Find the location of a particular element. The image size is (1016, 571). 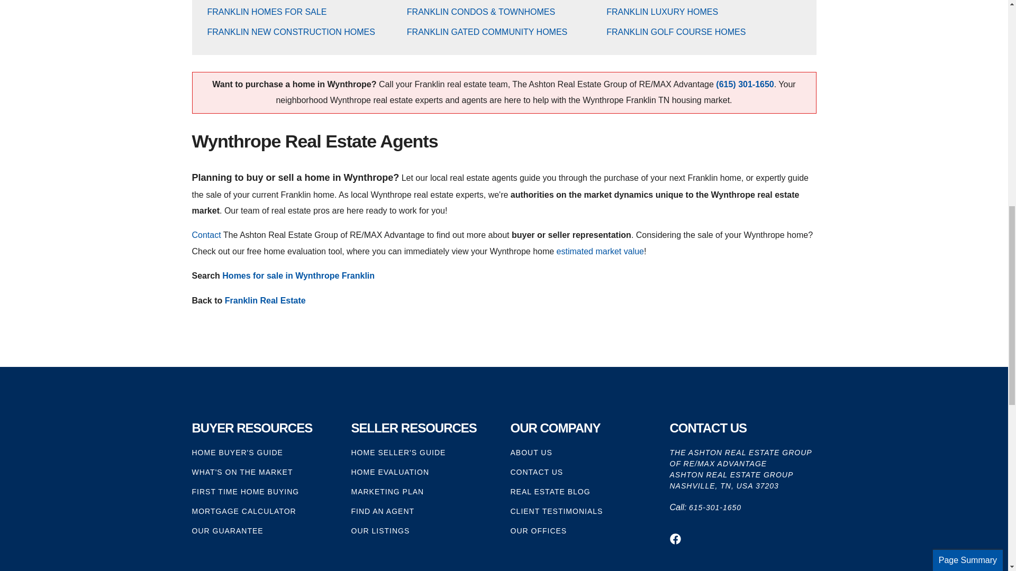

FACEBOOK is located at coordinates (675, 539).